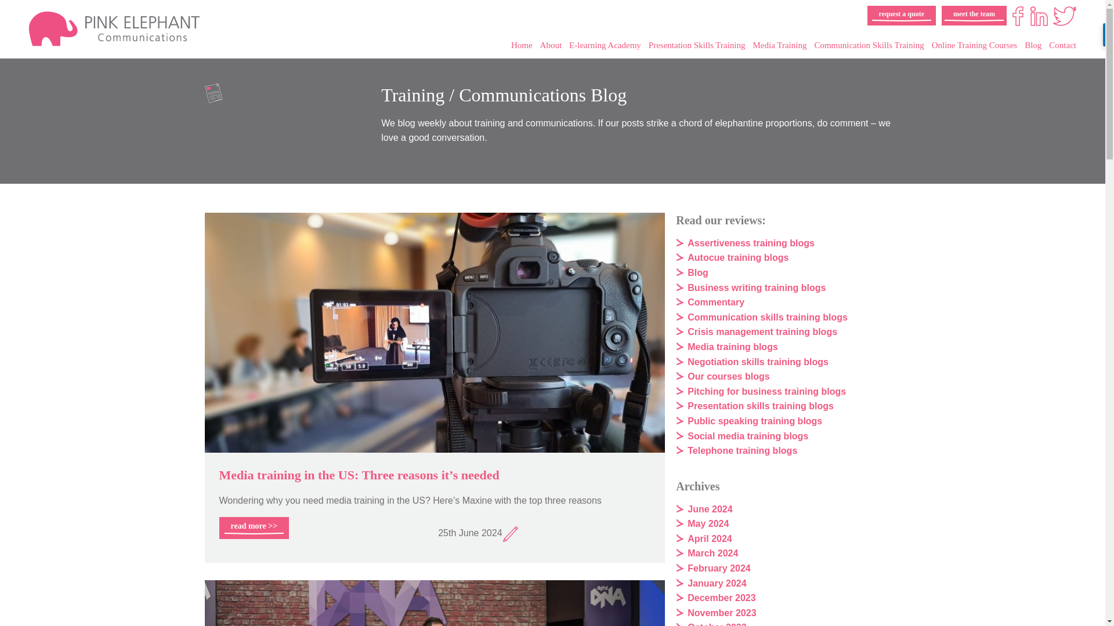 Image resolution: width=1114 pixels, height=626 pixels. What do you see at coordinates (751, 243) in the screenshot?
I see `Assertiveness training blogs from Pink Elephant.` at bounding box center [751, 243].